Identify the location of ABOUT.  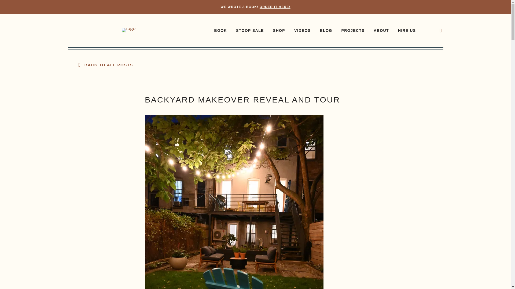
(381, 31).